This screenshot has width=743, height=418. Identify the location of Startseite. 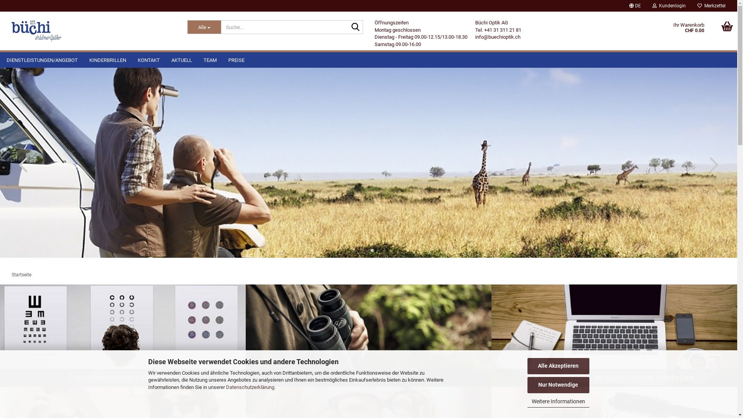
(22, 275).